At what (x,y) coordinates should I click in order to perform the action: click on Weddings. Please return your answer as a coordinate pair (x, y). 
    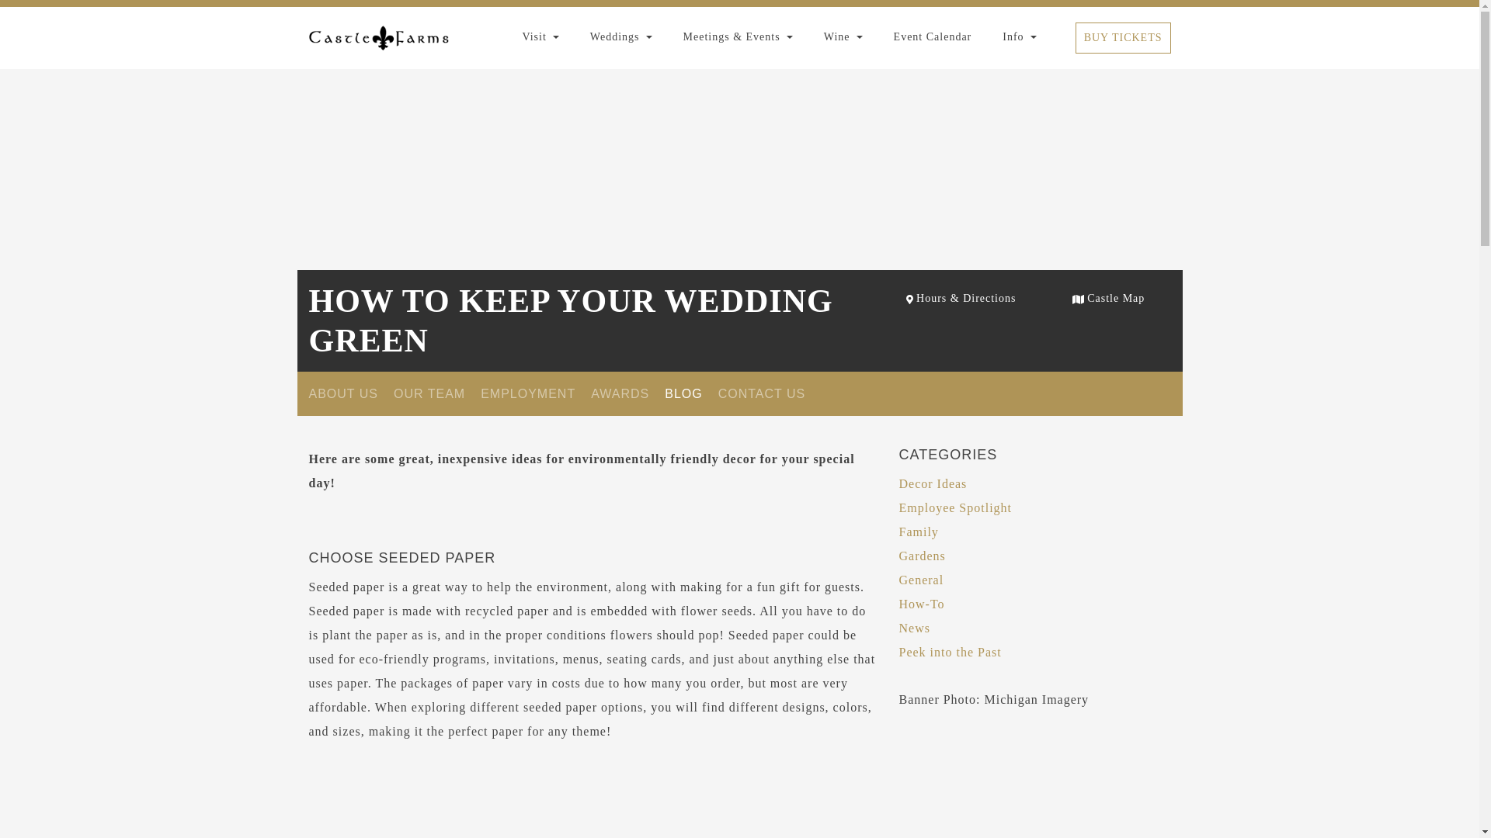
    Looking at the image, I should click on (620, 37).